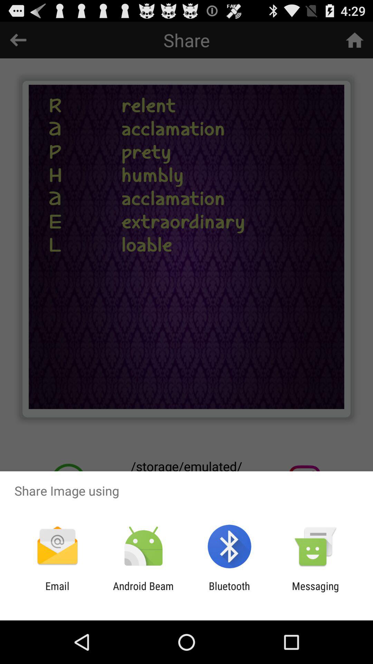 The height and width of the screenshot is (664, 373). What do you see at coordinates (143, 592) in the screenshot?
I see `tap item next to email item` at bounding box center [143, 592].